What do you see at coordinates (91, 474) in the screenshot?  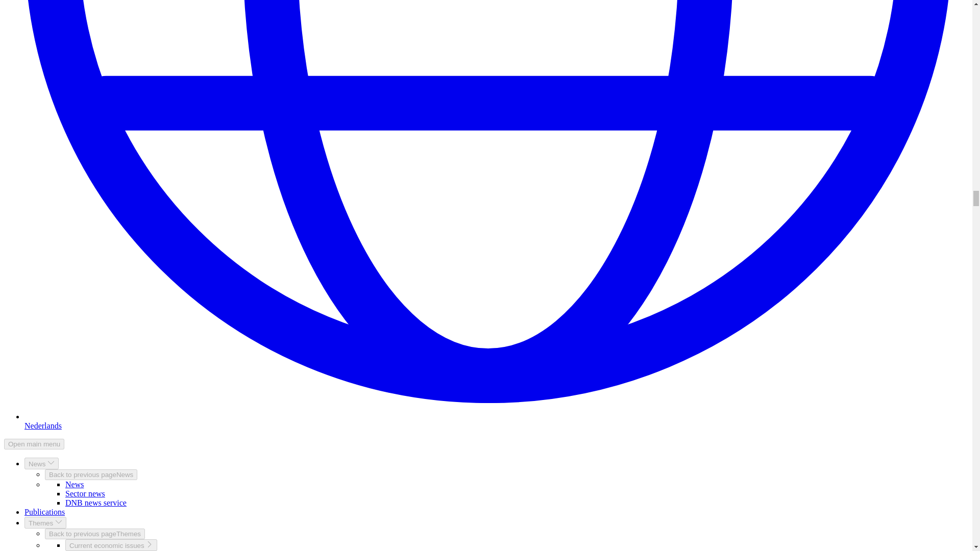 I see `Back to previous pageNews` at bounding box center [91, 474].